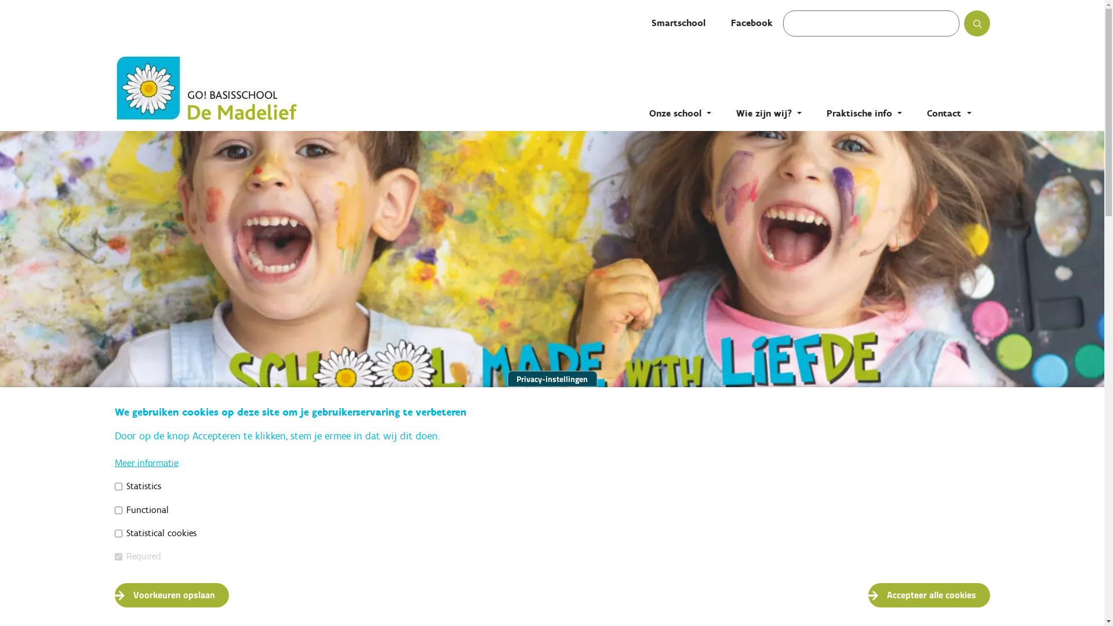 Image resolution: width=1113 pixels, height=626 pixels. Describe the element at coordinates (678, 23) in the screenshot. I see `Smartschool` at that location.